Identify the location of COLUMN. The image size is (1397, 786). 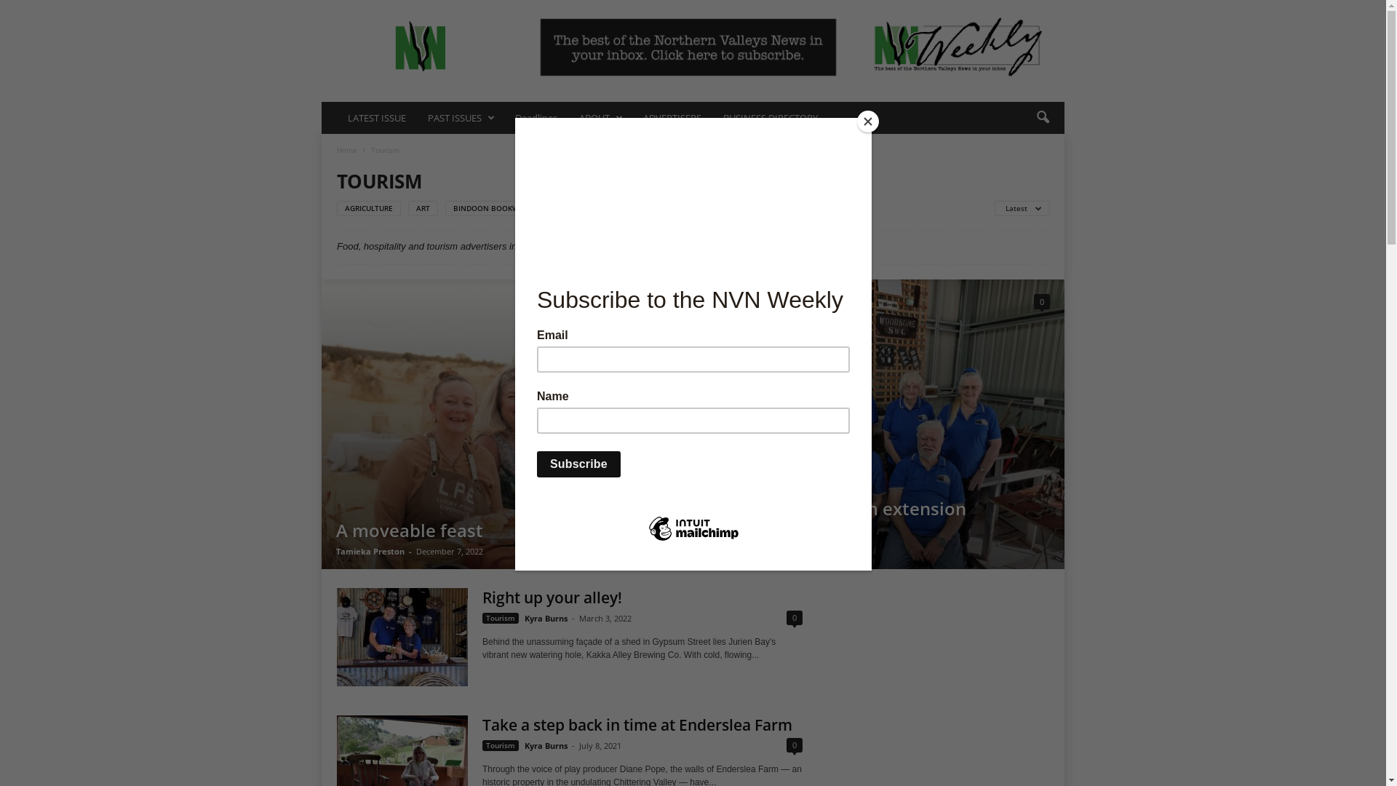
(698, 208).